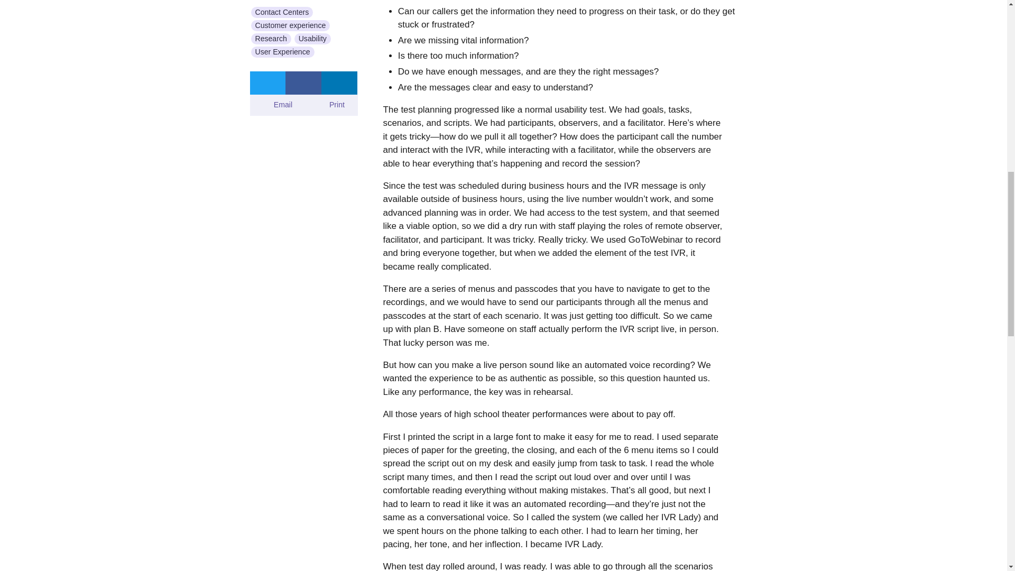 The width and height of the screenshot is (1015, 571). Describe the element at coordinates (276, 105) in the screenshot. I see `Email this page` at that location.